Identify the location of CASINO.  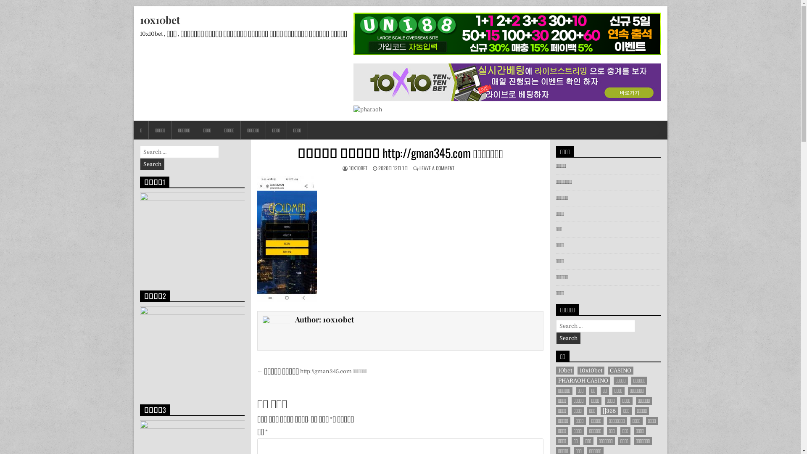
(620, 371).